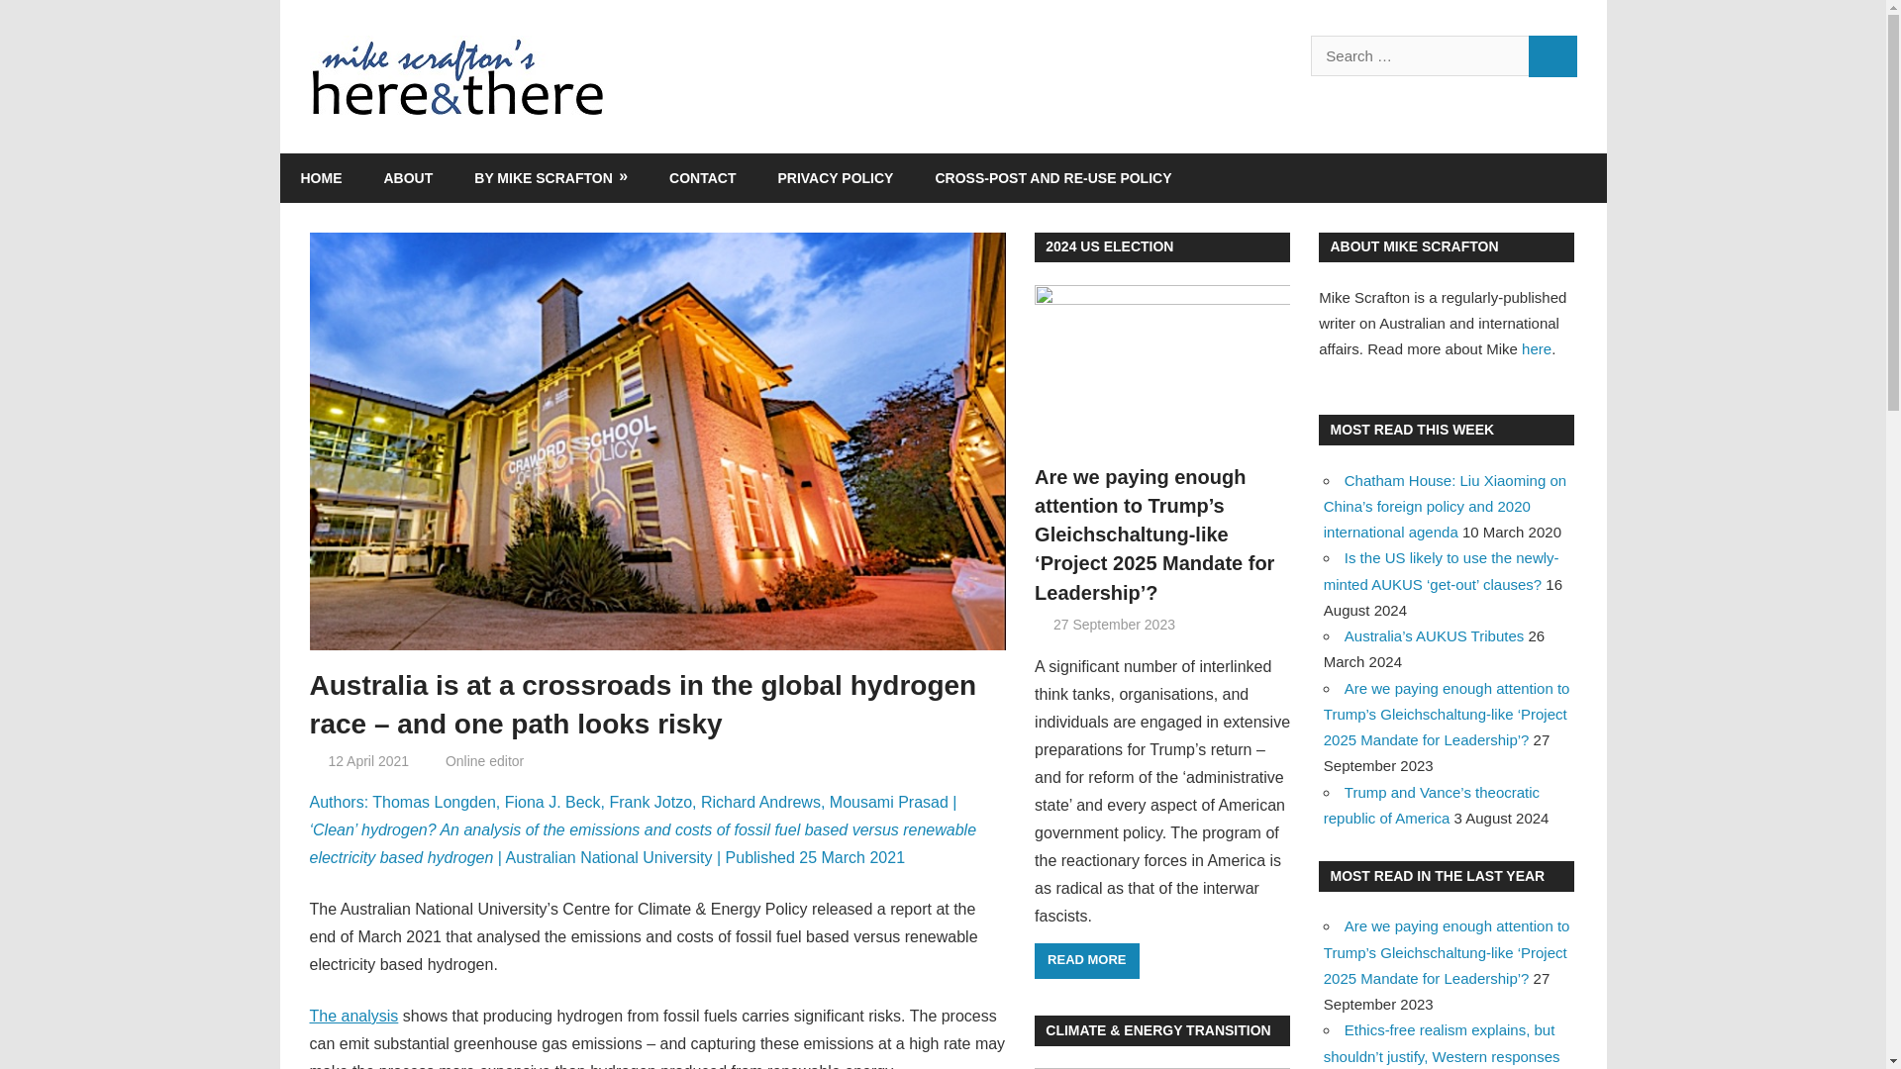 This screenshot has height=1069, width=1901. I want to click on View all posts by Online editor, so click(484, 760).